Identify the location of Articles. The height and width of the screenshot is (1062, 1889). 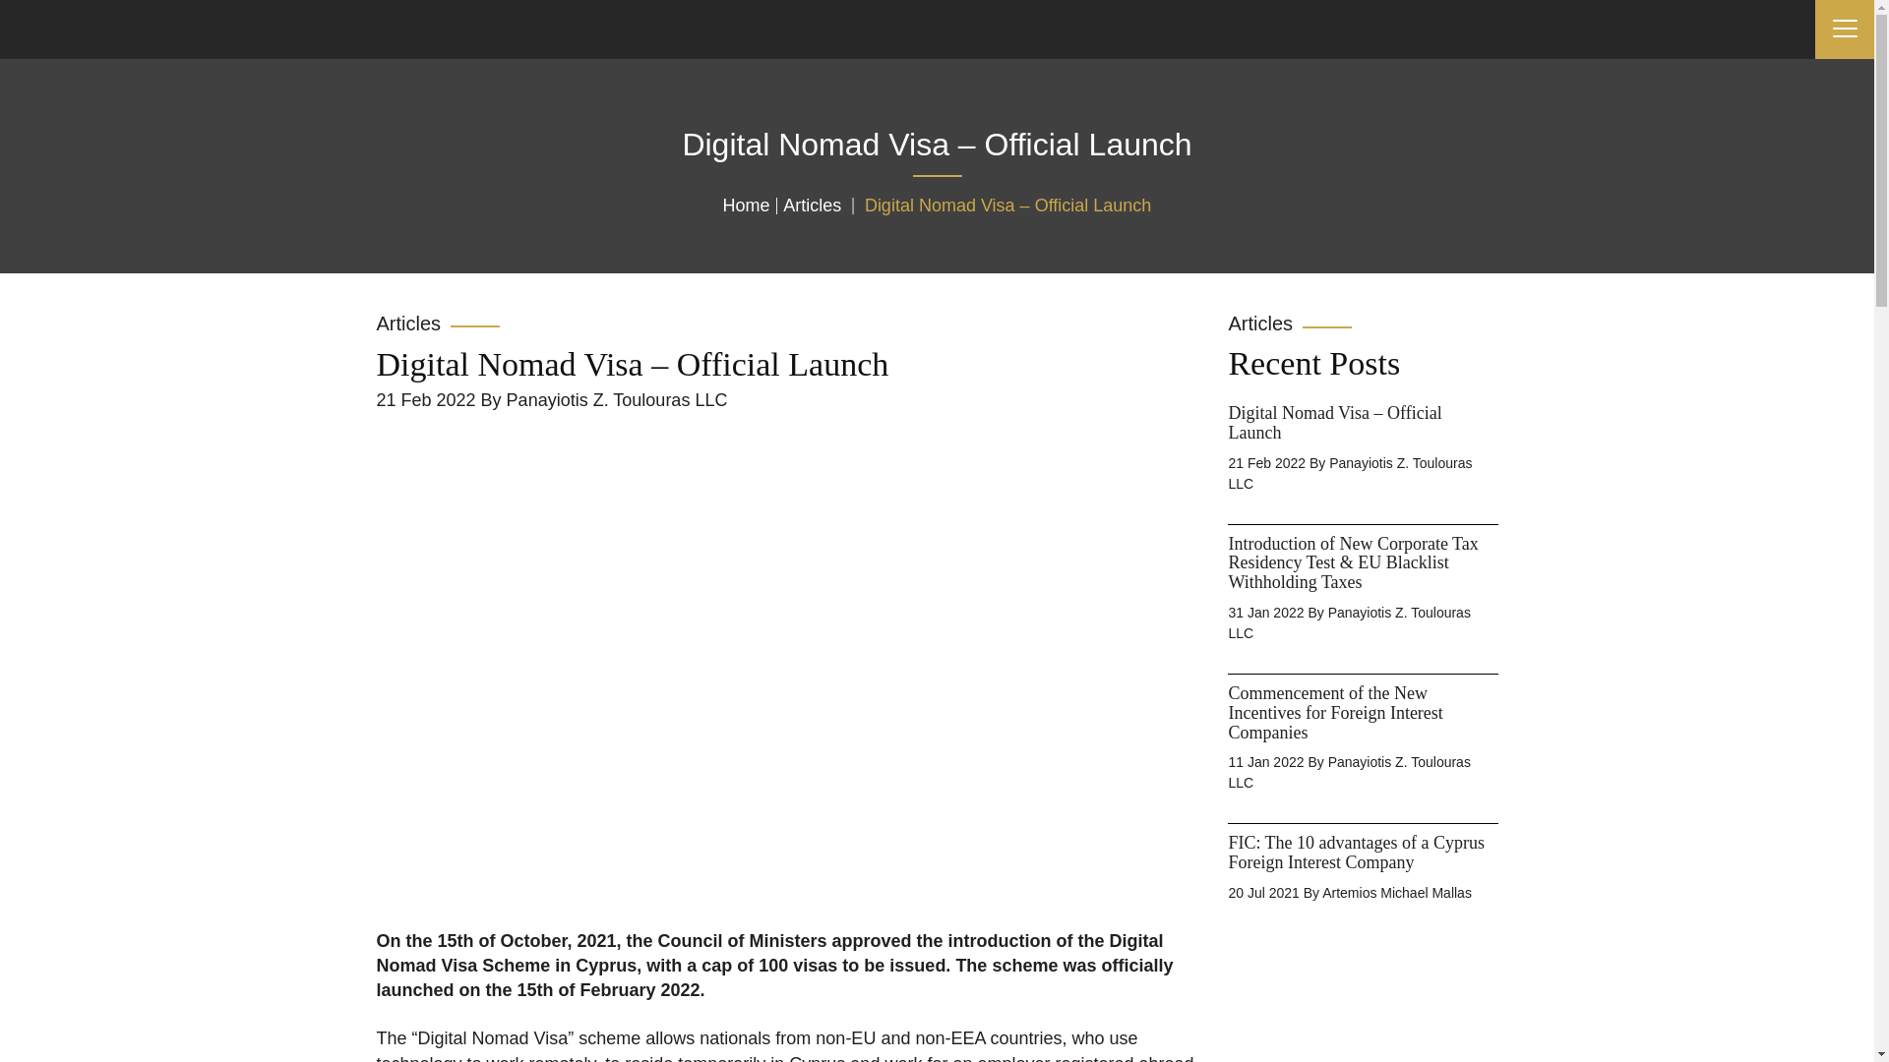
(812, 205).